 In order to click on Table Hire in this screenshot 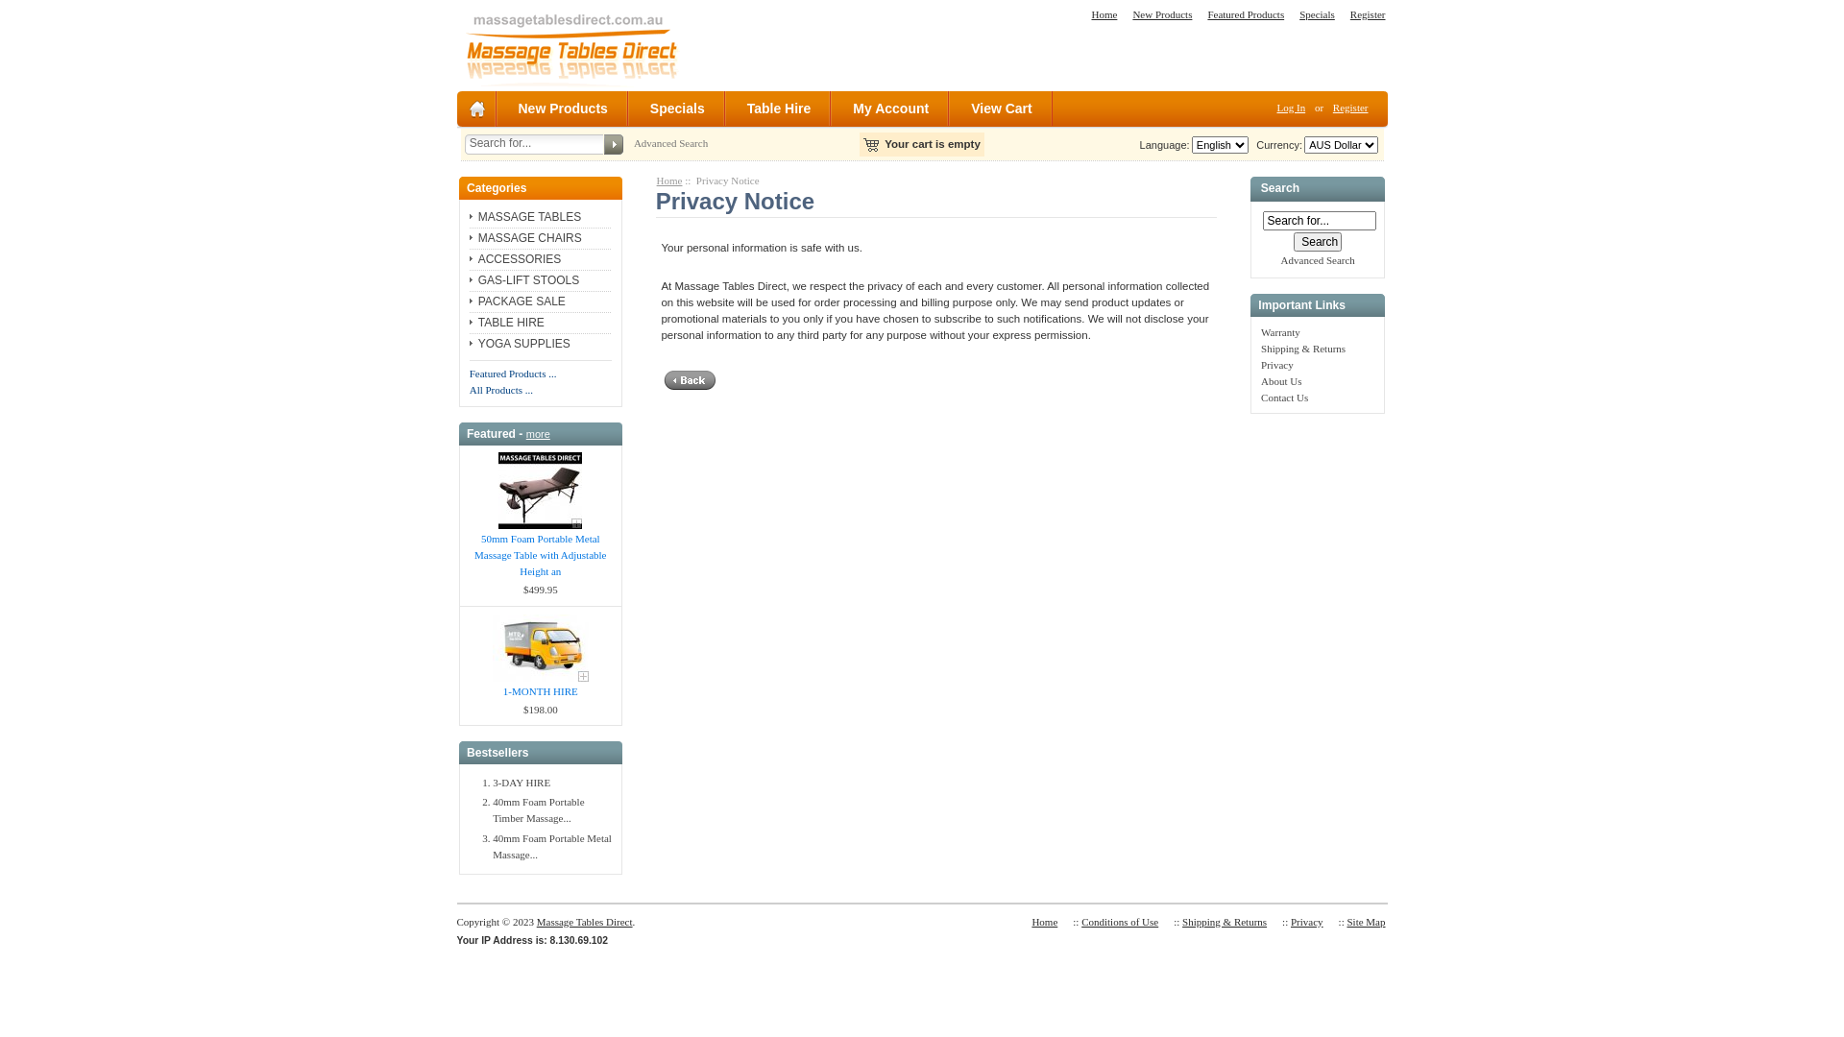, I will do `click(780, 109)`.